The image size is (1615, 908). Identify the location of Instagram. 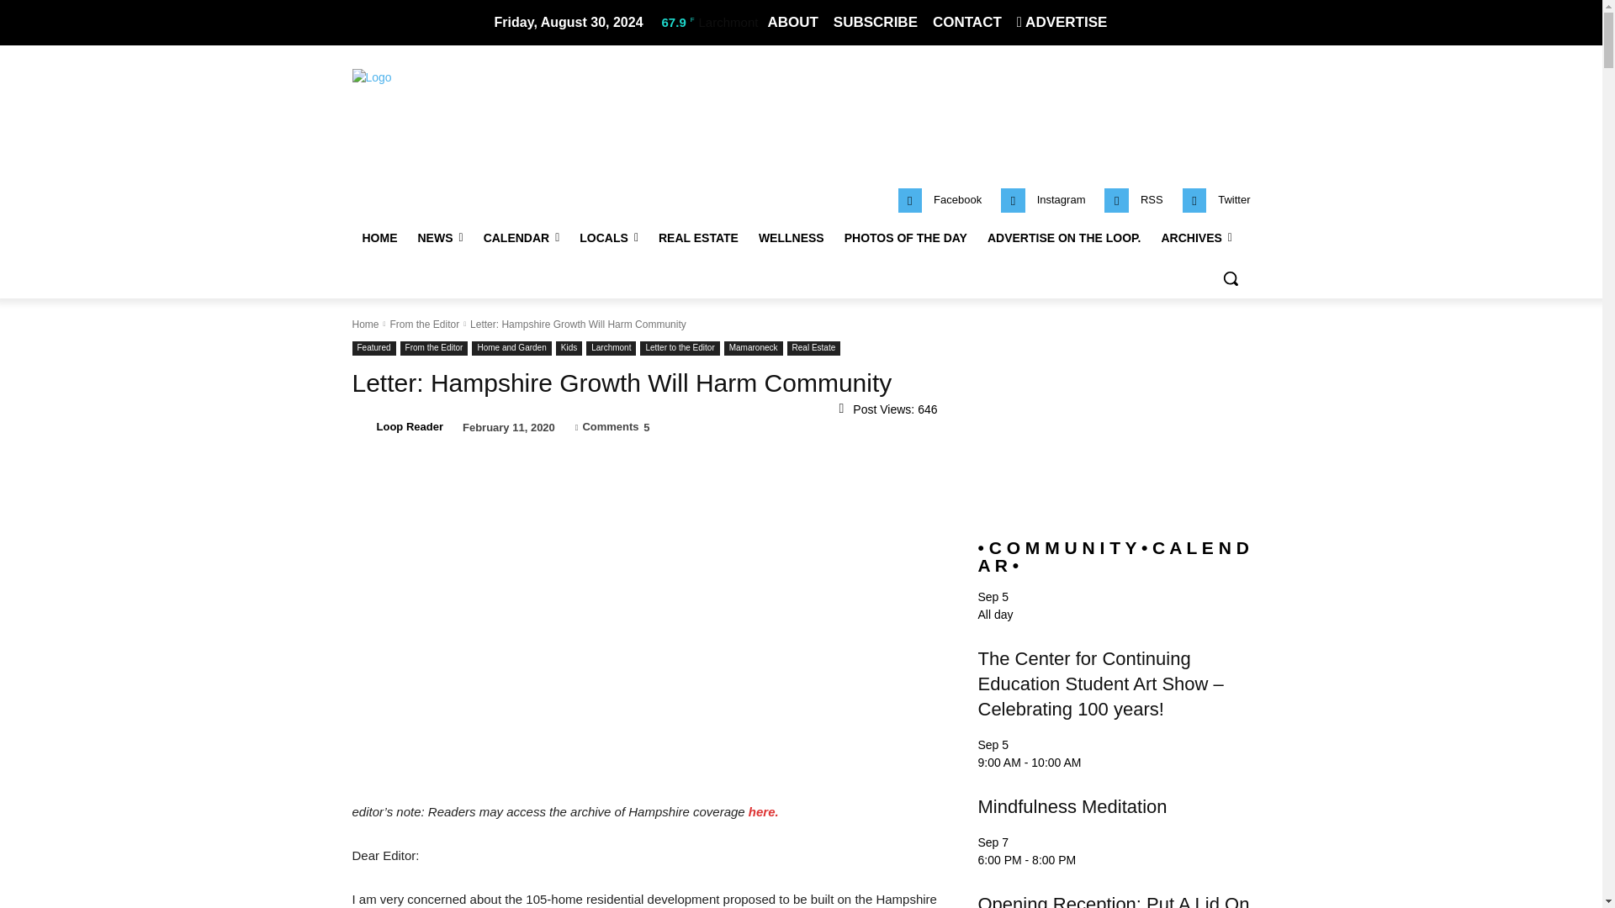
(1061, 199).